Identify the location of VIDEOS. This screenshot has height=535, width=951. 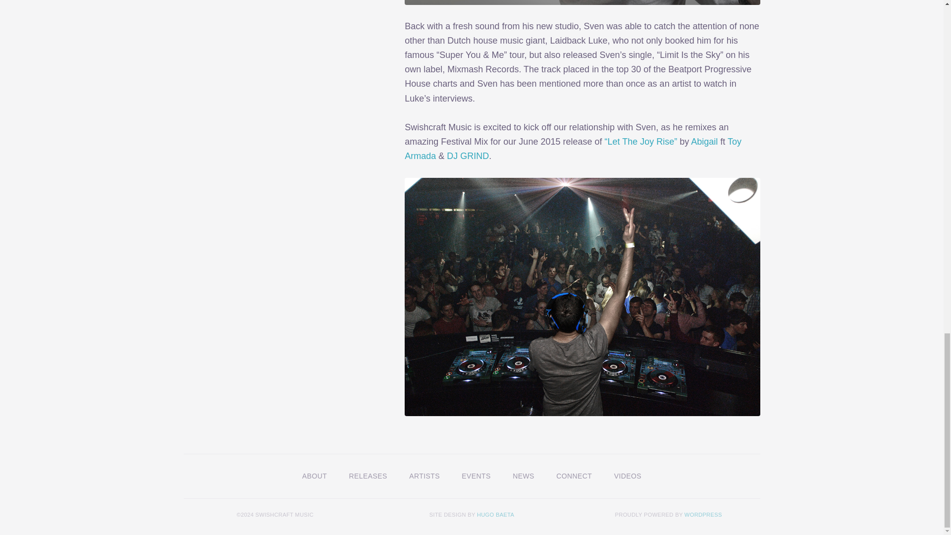
(628, 476).